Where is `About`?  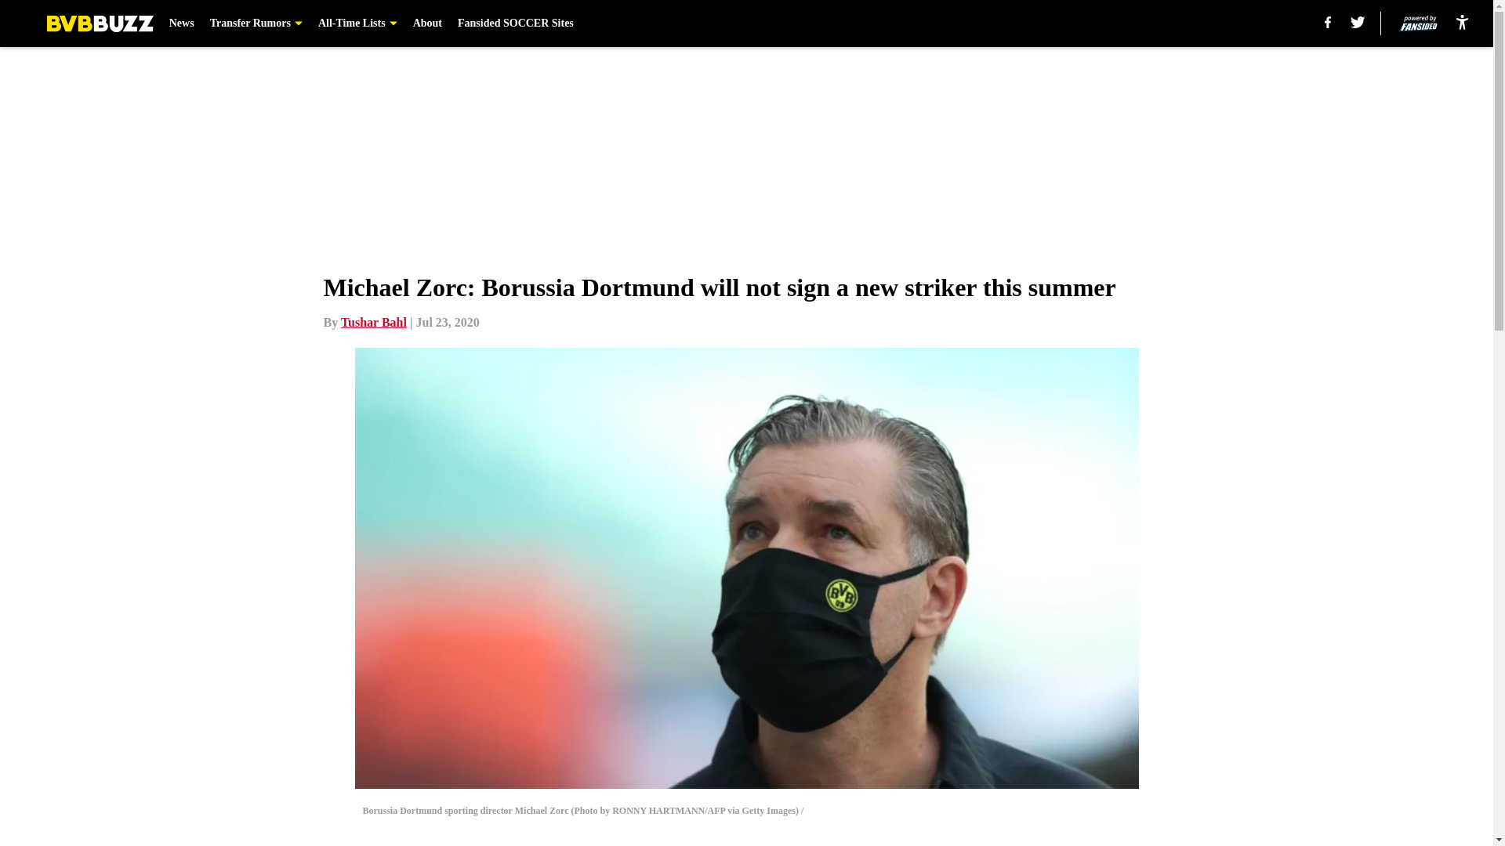 About is located at coordinates (427, 23).